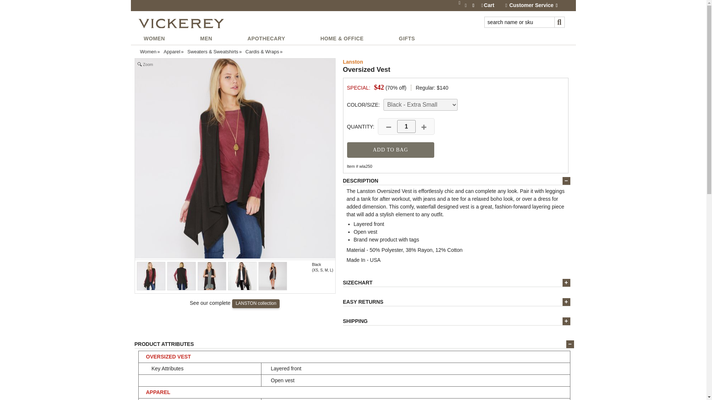 The height and width of the screenshot is (400, 712). I want to click on 1, so click(406, 126).